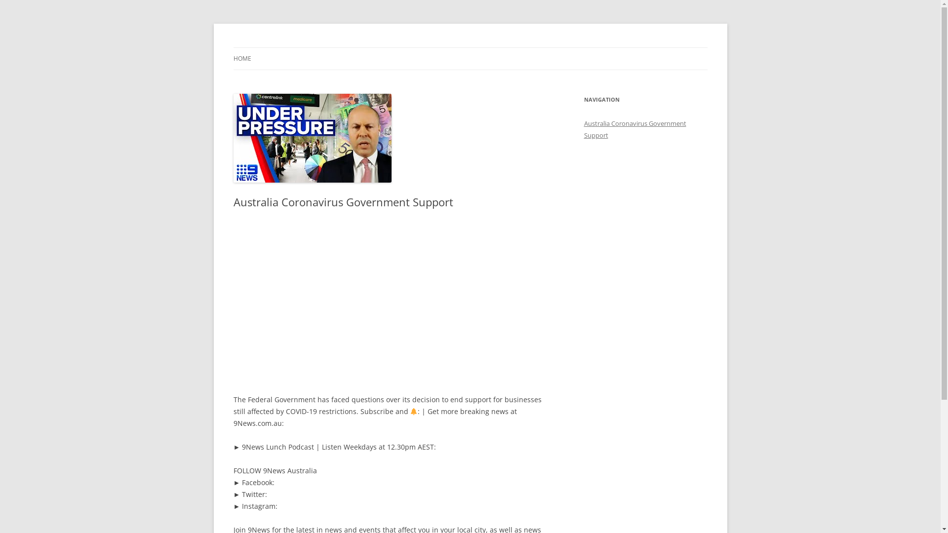 The width and height of the screenshot is (948, 533). Describe the element at coordinates (635, 129) in the screenshot. I see `Australia Coronavirus Government Support` at that location.